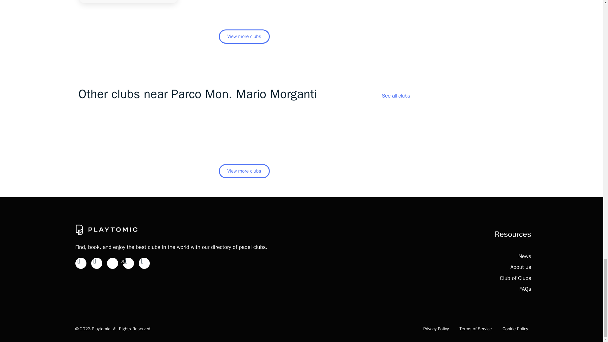 This screenshot has width=608, height=342. What do you see at coordinates (244, 36) in the screenshot?
I see `View more clubs` at bounding box center [244, 36].